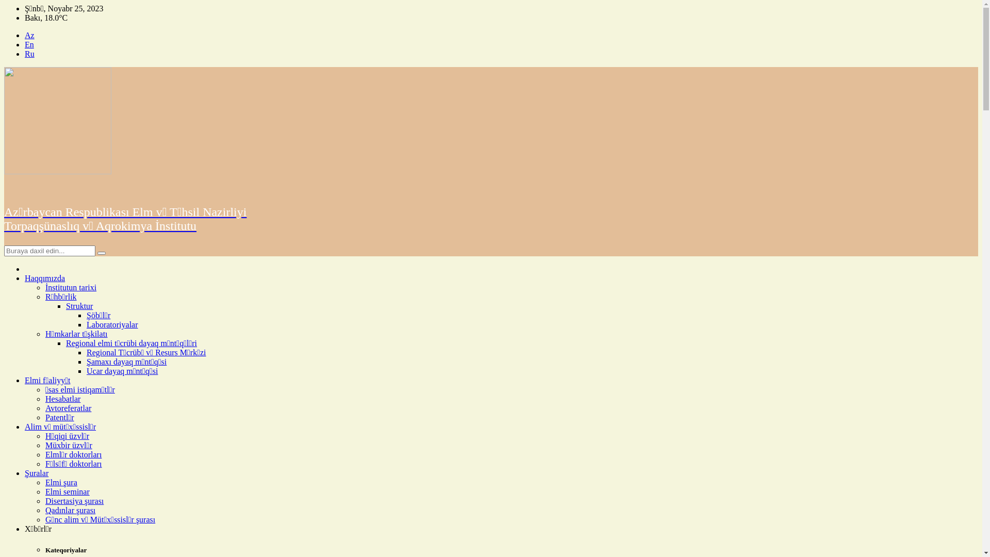  Describe the element at coordinates (68, 408) in the screenshot. I see `Avtoreferatlar` at that location.